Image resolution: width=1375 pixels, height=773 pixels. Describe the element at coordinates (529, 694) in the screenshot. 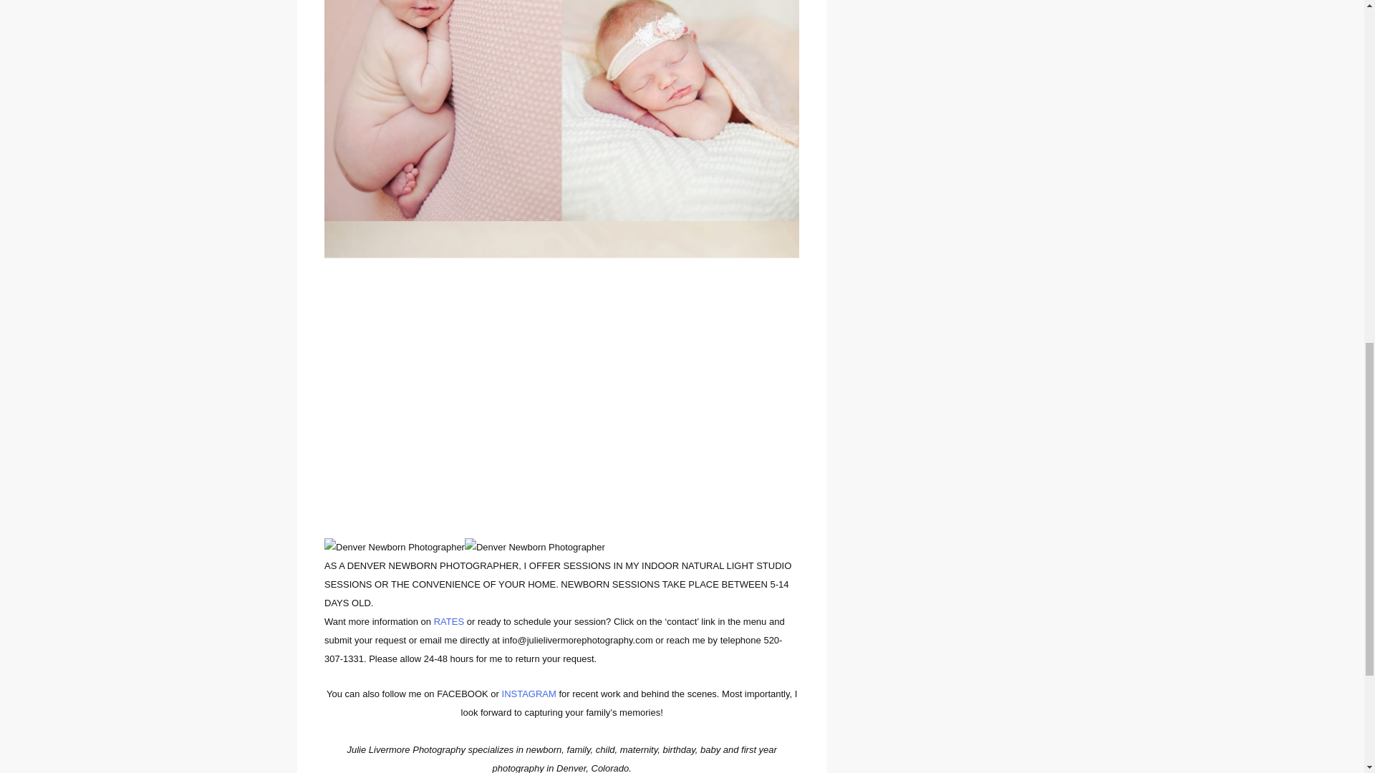

I see `INSTAGRAM` at that location.